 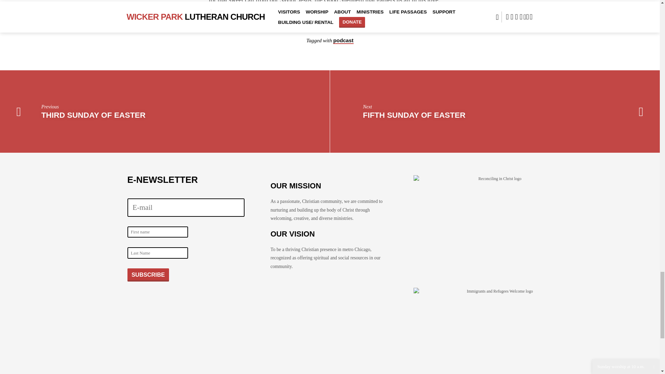 I want to click on Subscribe, so click(x=148, y=275).